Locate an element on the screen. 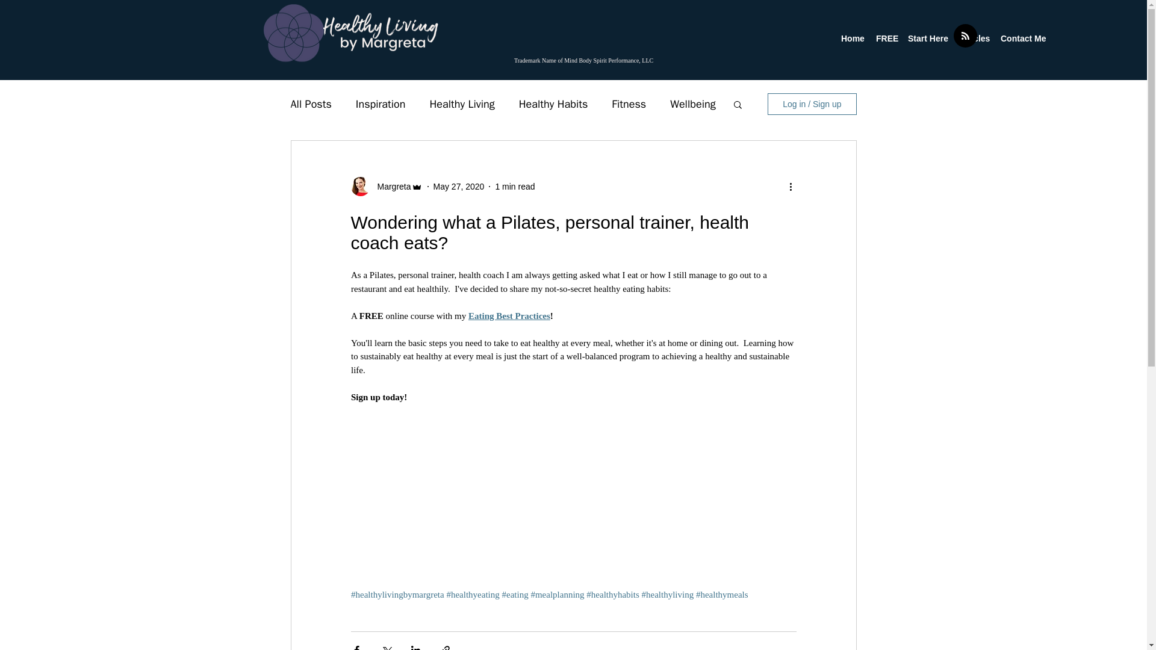  Margreta is located at coordinates (390, 187).